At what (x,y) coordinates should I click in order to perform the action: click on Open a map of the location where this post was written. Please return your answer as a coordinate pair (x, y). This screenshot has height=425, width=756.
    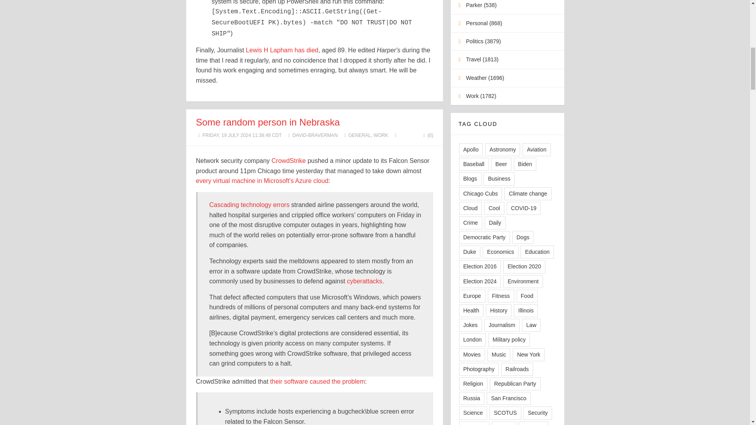
    Looking at the image, I should click on (395, 135).